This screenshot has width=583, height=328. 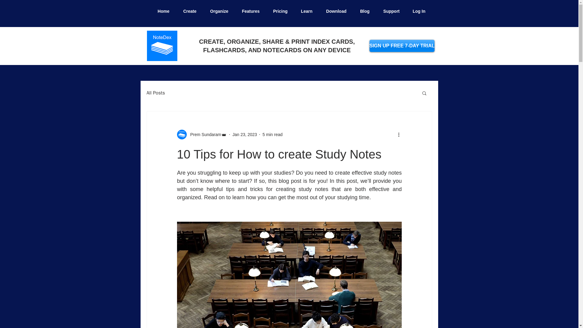 What do you see at coordinates (217, 11) in the screenshot?
I see `Organize` at bounding box center [217, 11].